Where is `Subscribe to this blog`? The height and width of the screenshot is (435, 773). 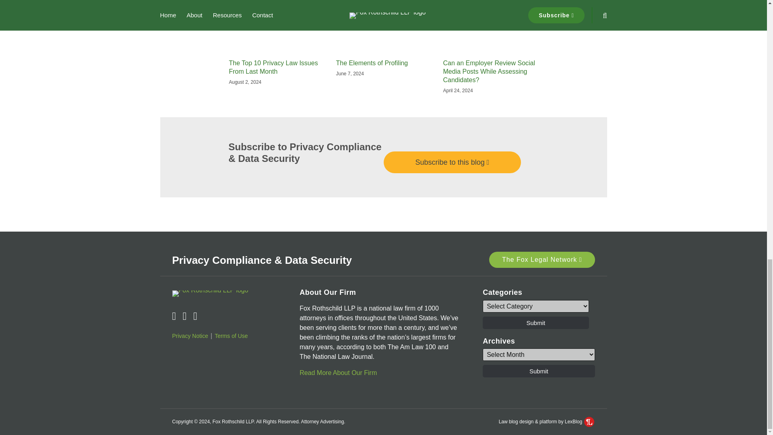 Subscribe to this blog is located at coordinates (452, 162).